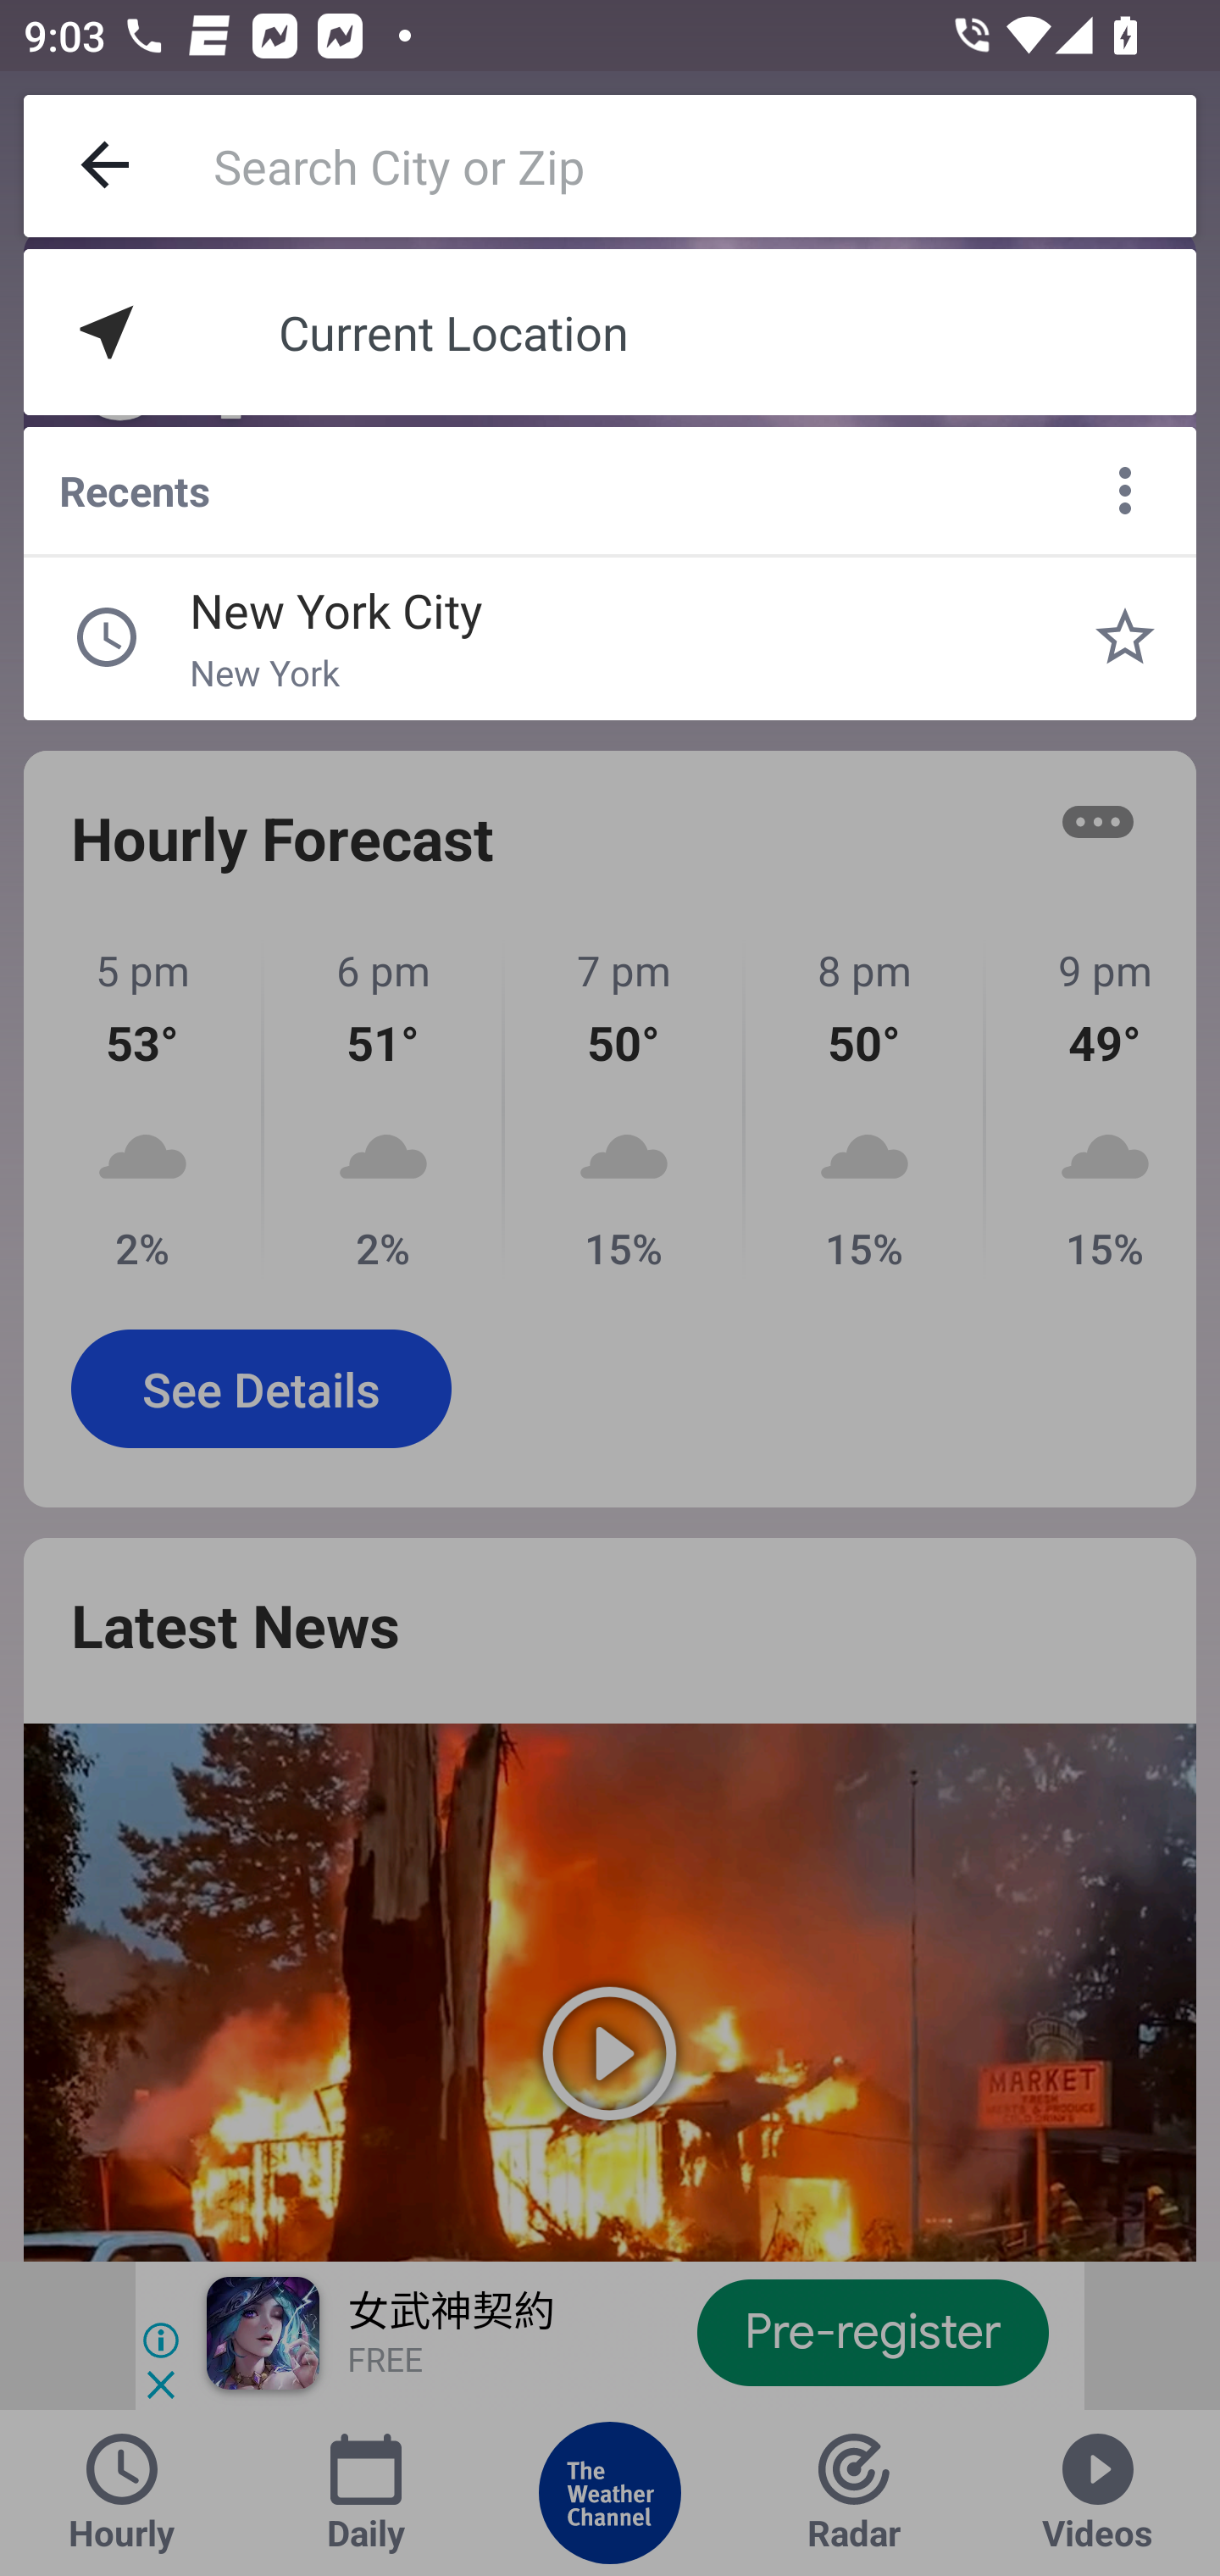 The height and width of the screenshot is (2576, 1220). Describe the element at coordinates (610, 332) in the screenshot. I see `Current Location` at that location.